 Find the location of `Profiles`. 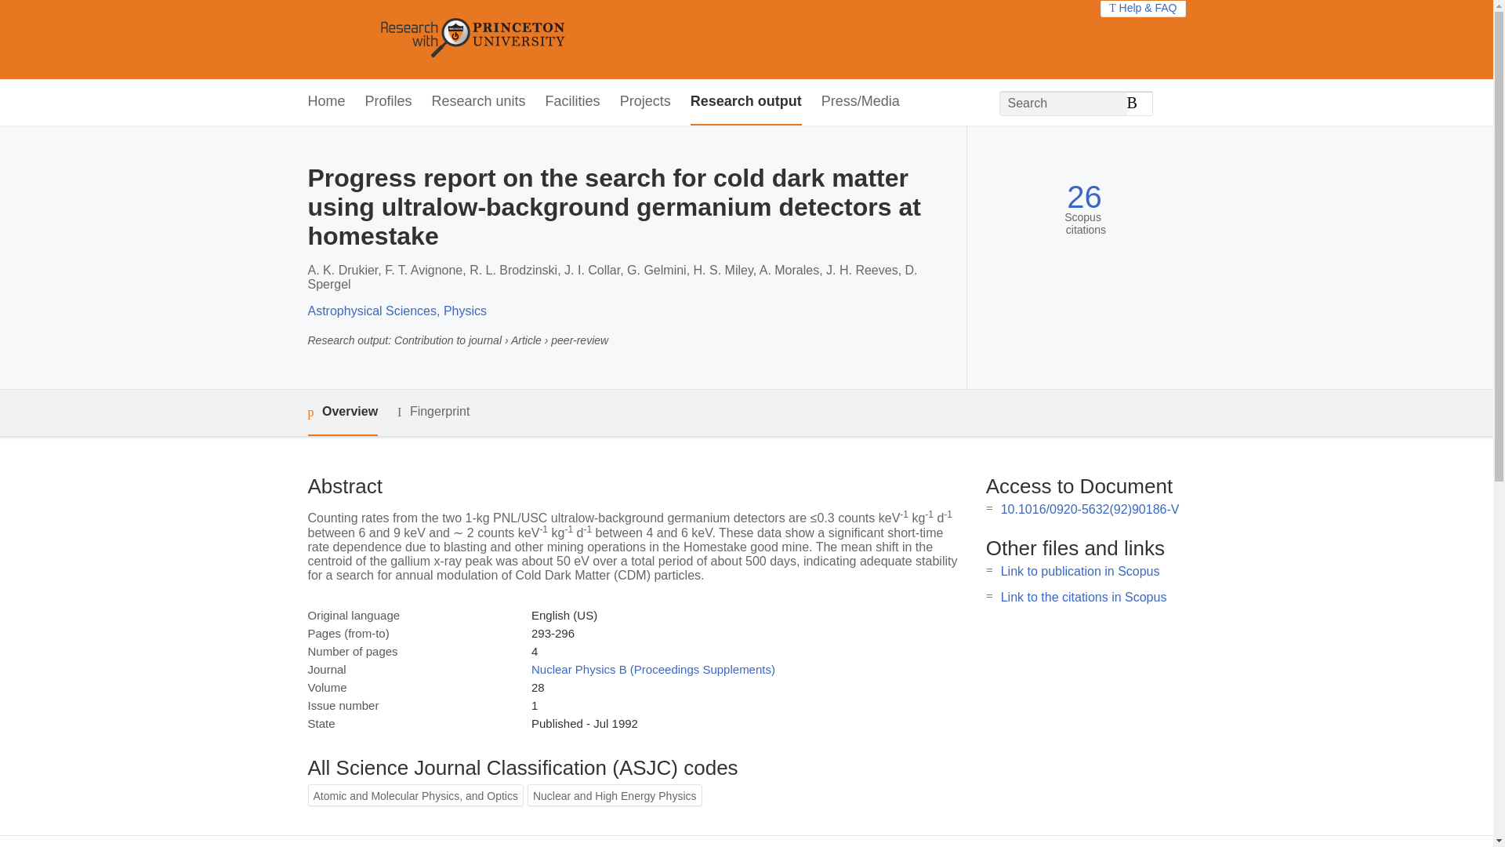

Profiles is located at coordinates (389, 102).